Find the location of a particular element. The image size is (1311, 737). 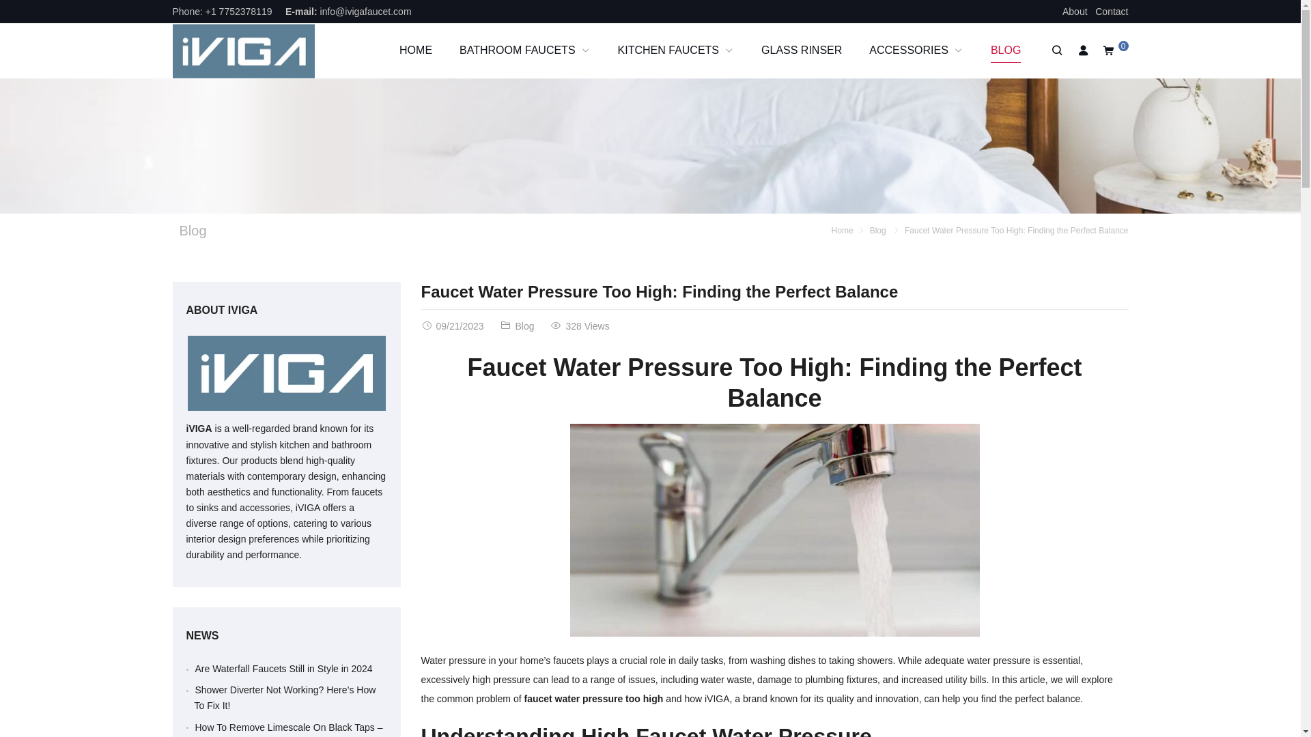

Search is located at coordinates (1056, 50).